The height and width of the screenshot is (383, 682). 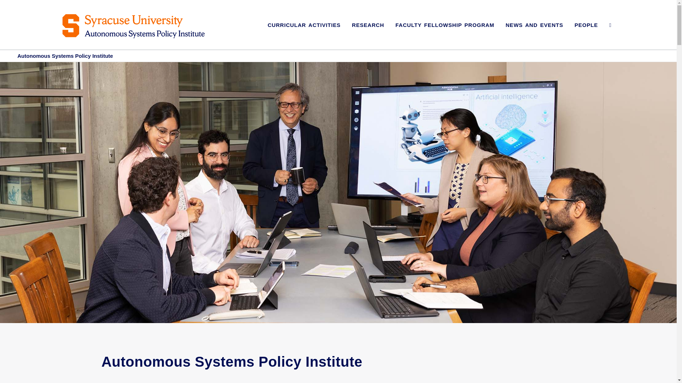 What do you see at coordinates (65, 56) in the screenshot?
I see `Autonomous Systems Policy Institute` at bounding box center [65, 56].